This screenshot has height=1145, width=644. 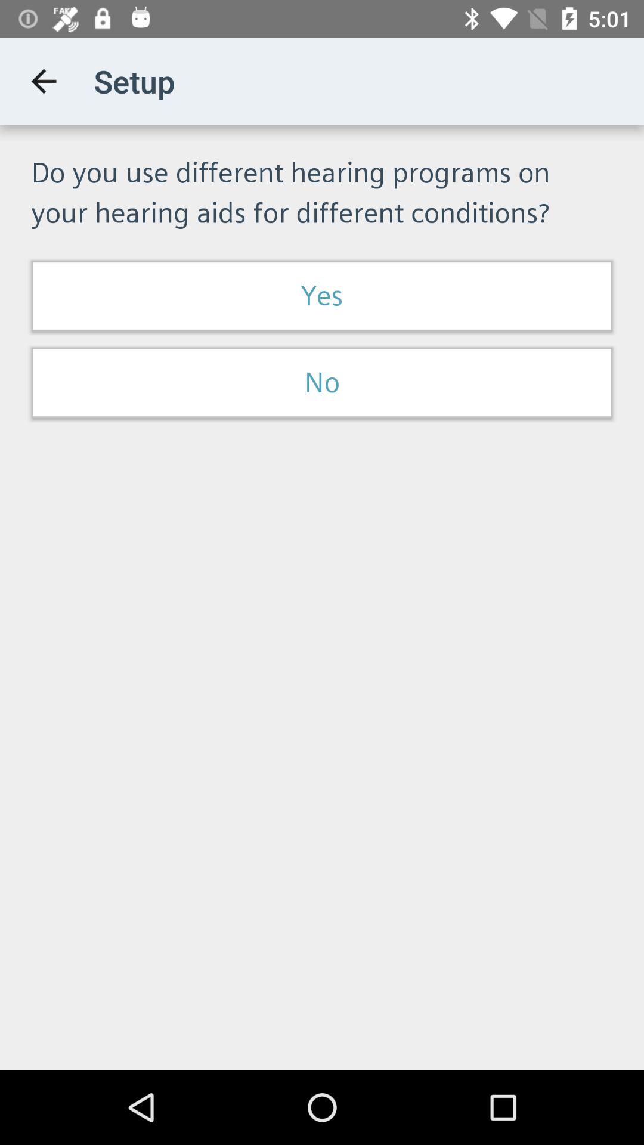 I want to click on launch the icon at the center, so click(x=322, y=383).